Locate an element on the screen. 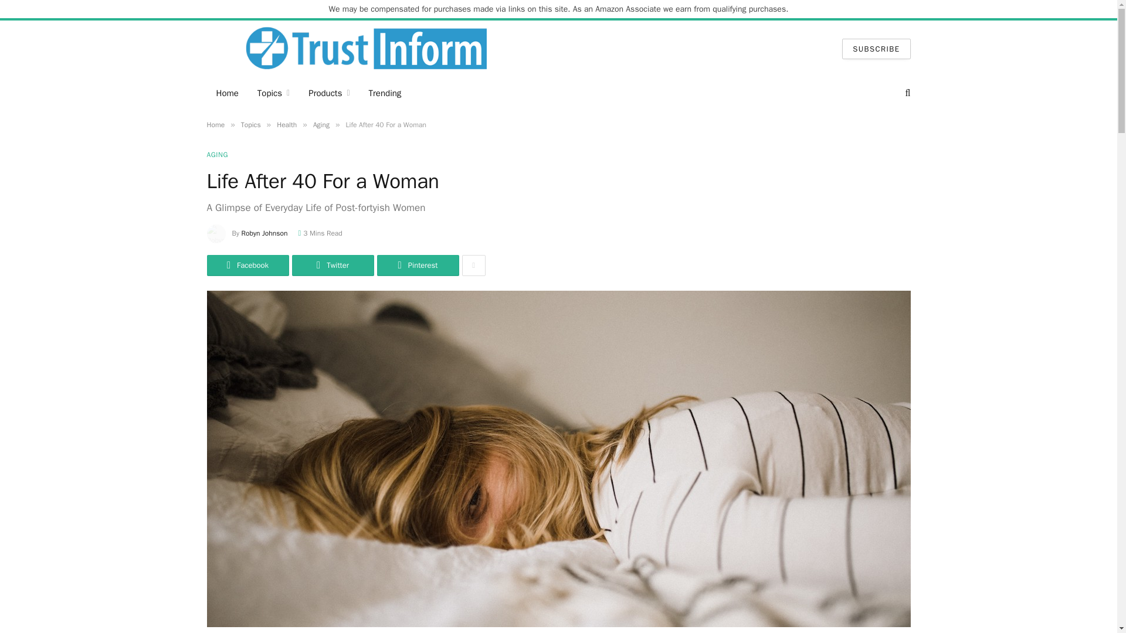 This screenshot has width=1126, height=633. Posts by Robyn Johnson is located at coordinates (265, 233).